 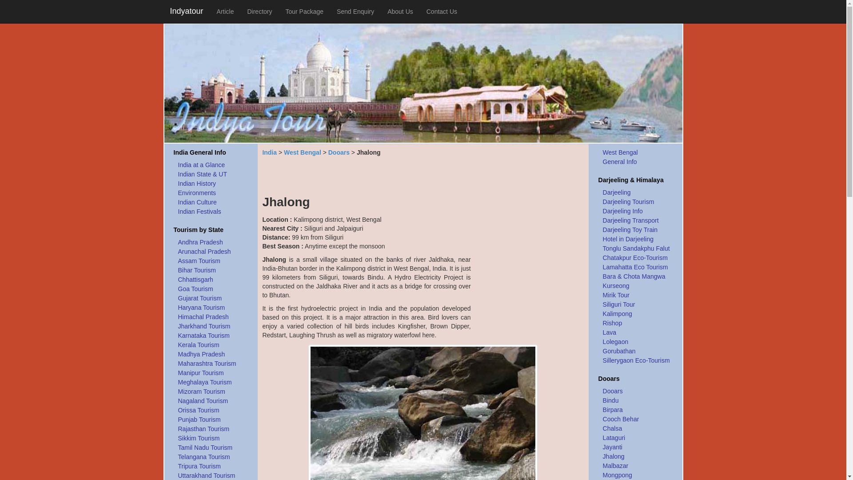 I want to click on Indian History, so click(x=198, y=184).